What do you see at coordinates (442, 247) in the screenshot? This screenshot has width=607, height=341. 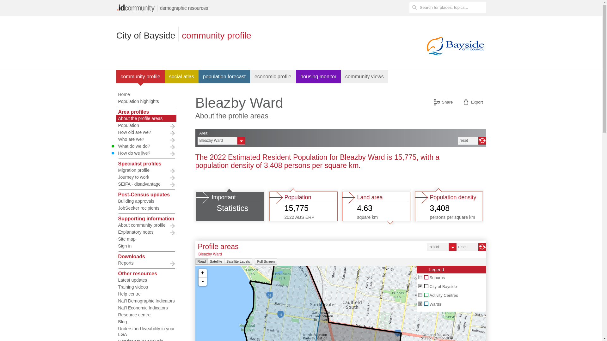 I see `export` at bounding box center [442, 247].